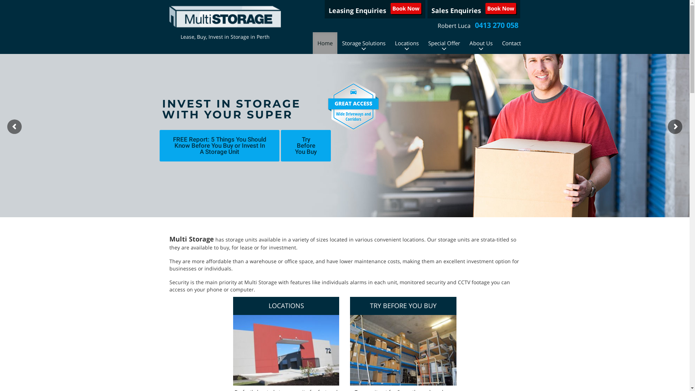 This screenshot has height=391, width=695. What do you see at coordinates (501, 9) in the screenshot?
I see `Book Now` at bounding box center [501, 9].